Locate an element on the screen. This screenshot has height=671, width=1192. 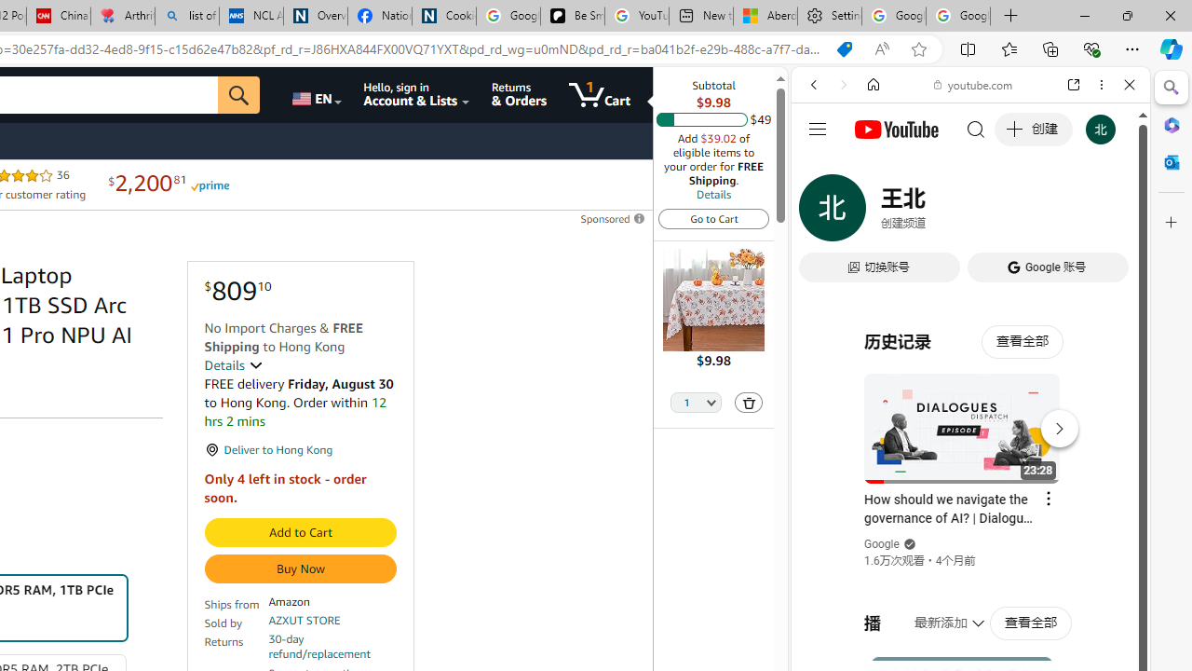
Microsoft 365 is located at coordinates (1172, 124).